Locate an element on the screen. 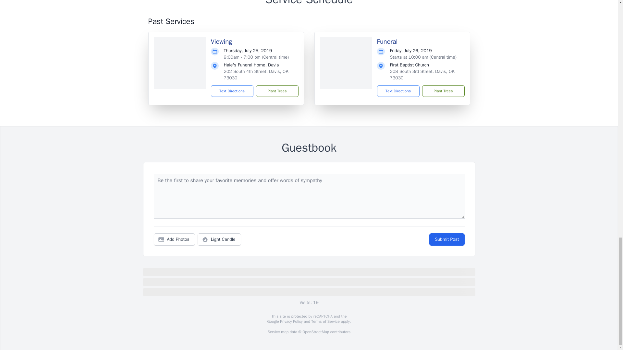  Text Directions is located at coordinates (398, 91).